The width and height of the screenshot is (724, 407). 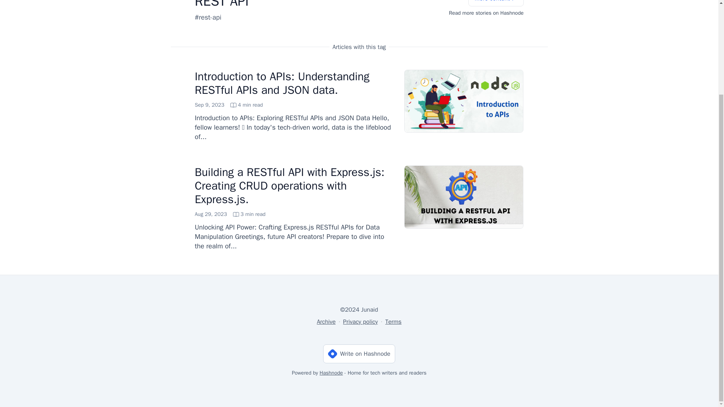 I want to click on Terms, so click(x=393, y=321).